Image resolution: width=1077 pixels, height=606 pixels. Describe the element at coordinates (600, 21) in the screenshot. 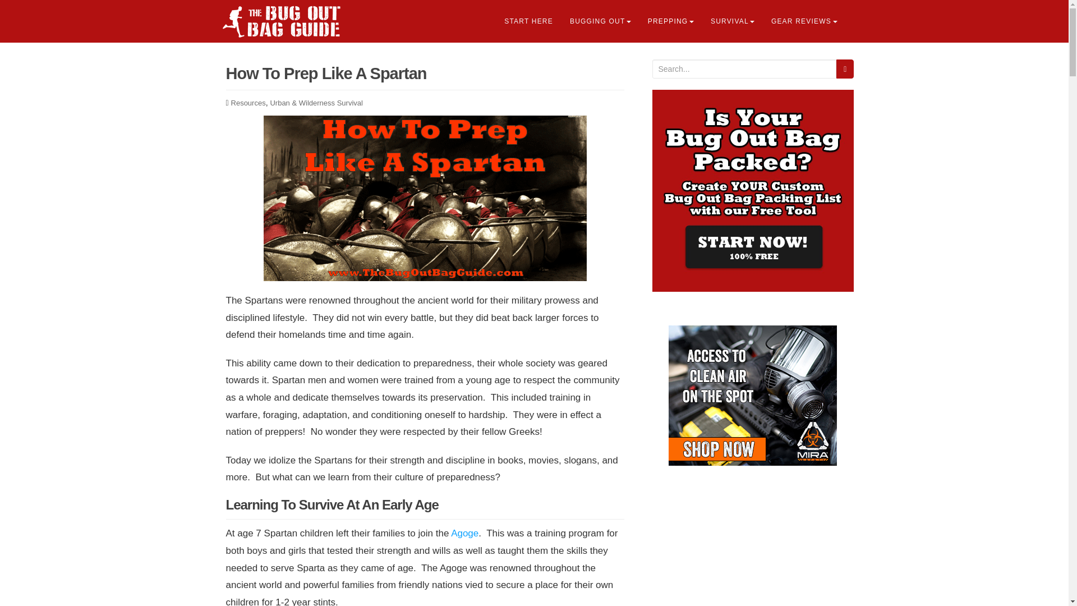

I see `BUGGING OUT` at that location.